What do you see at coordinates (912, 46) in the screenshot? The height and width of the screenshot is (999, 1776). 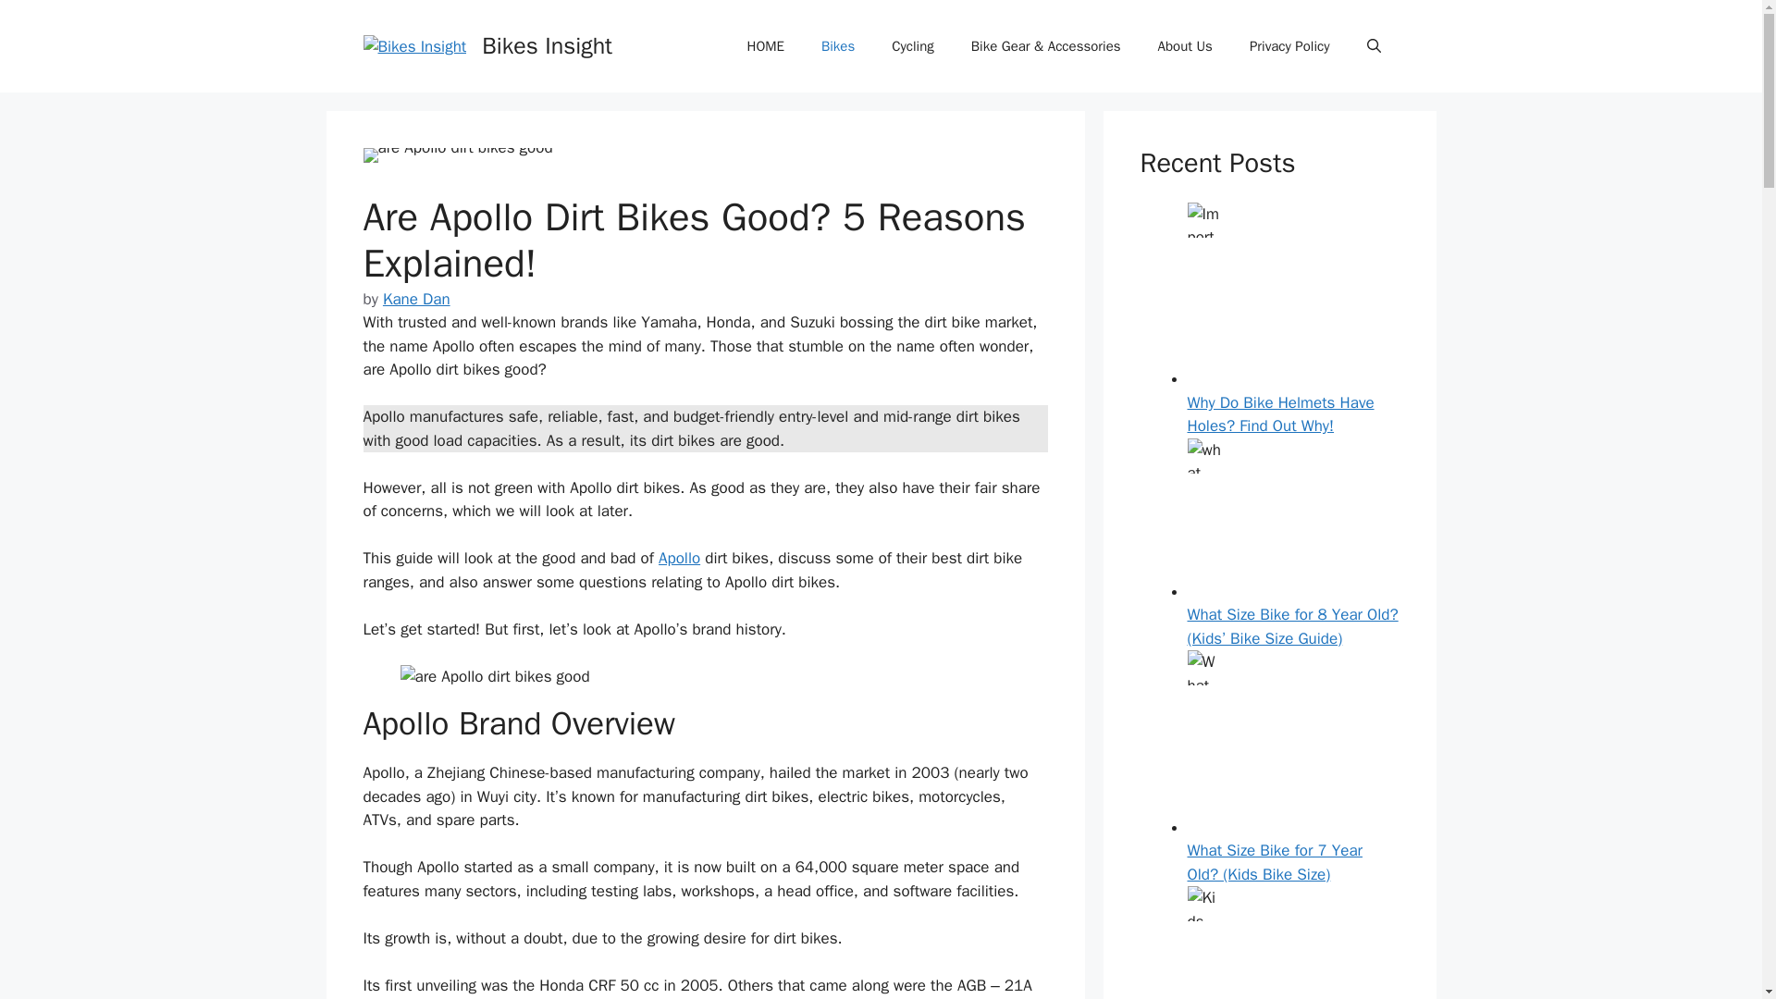 I see `Cycling` at bounding box center [912, 46].